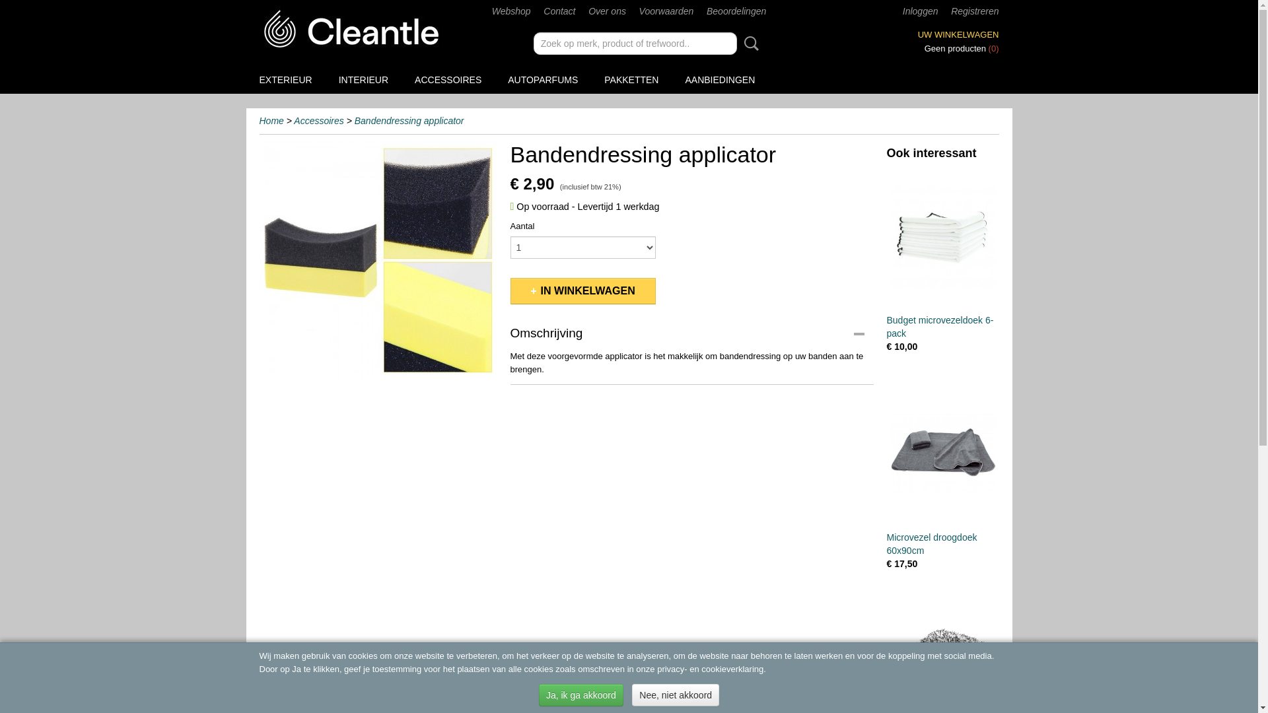 The image size is (1268, 713). Describe the element at coordinates (931, 544) in the screenshot. I see `Microvezel droogdoek 60x90cm` at that location.